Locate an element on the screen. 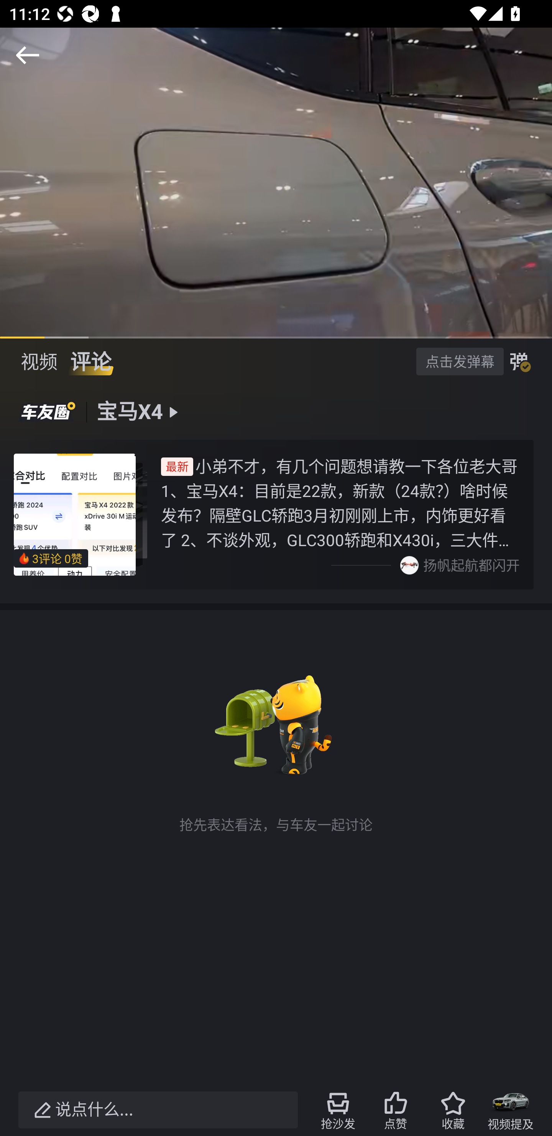 The height and width of the screenshot is (1136, 552). 8.0 is located at coordinates (276, 183).